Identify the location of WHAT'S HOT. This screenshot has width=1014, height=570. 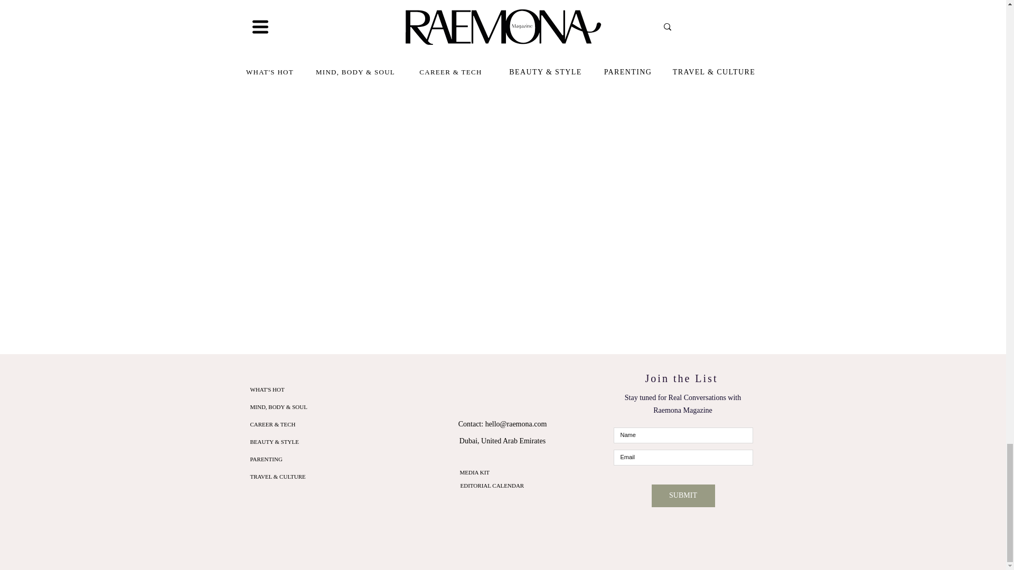
(307, 389).